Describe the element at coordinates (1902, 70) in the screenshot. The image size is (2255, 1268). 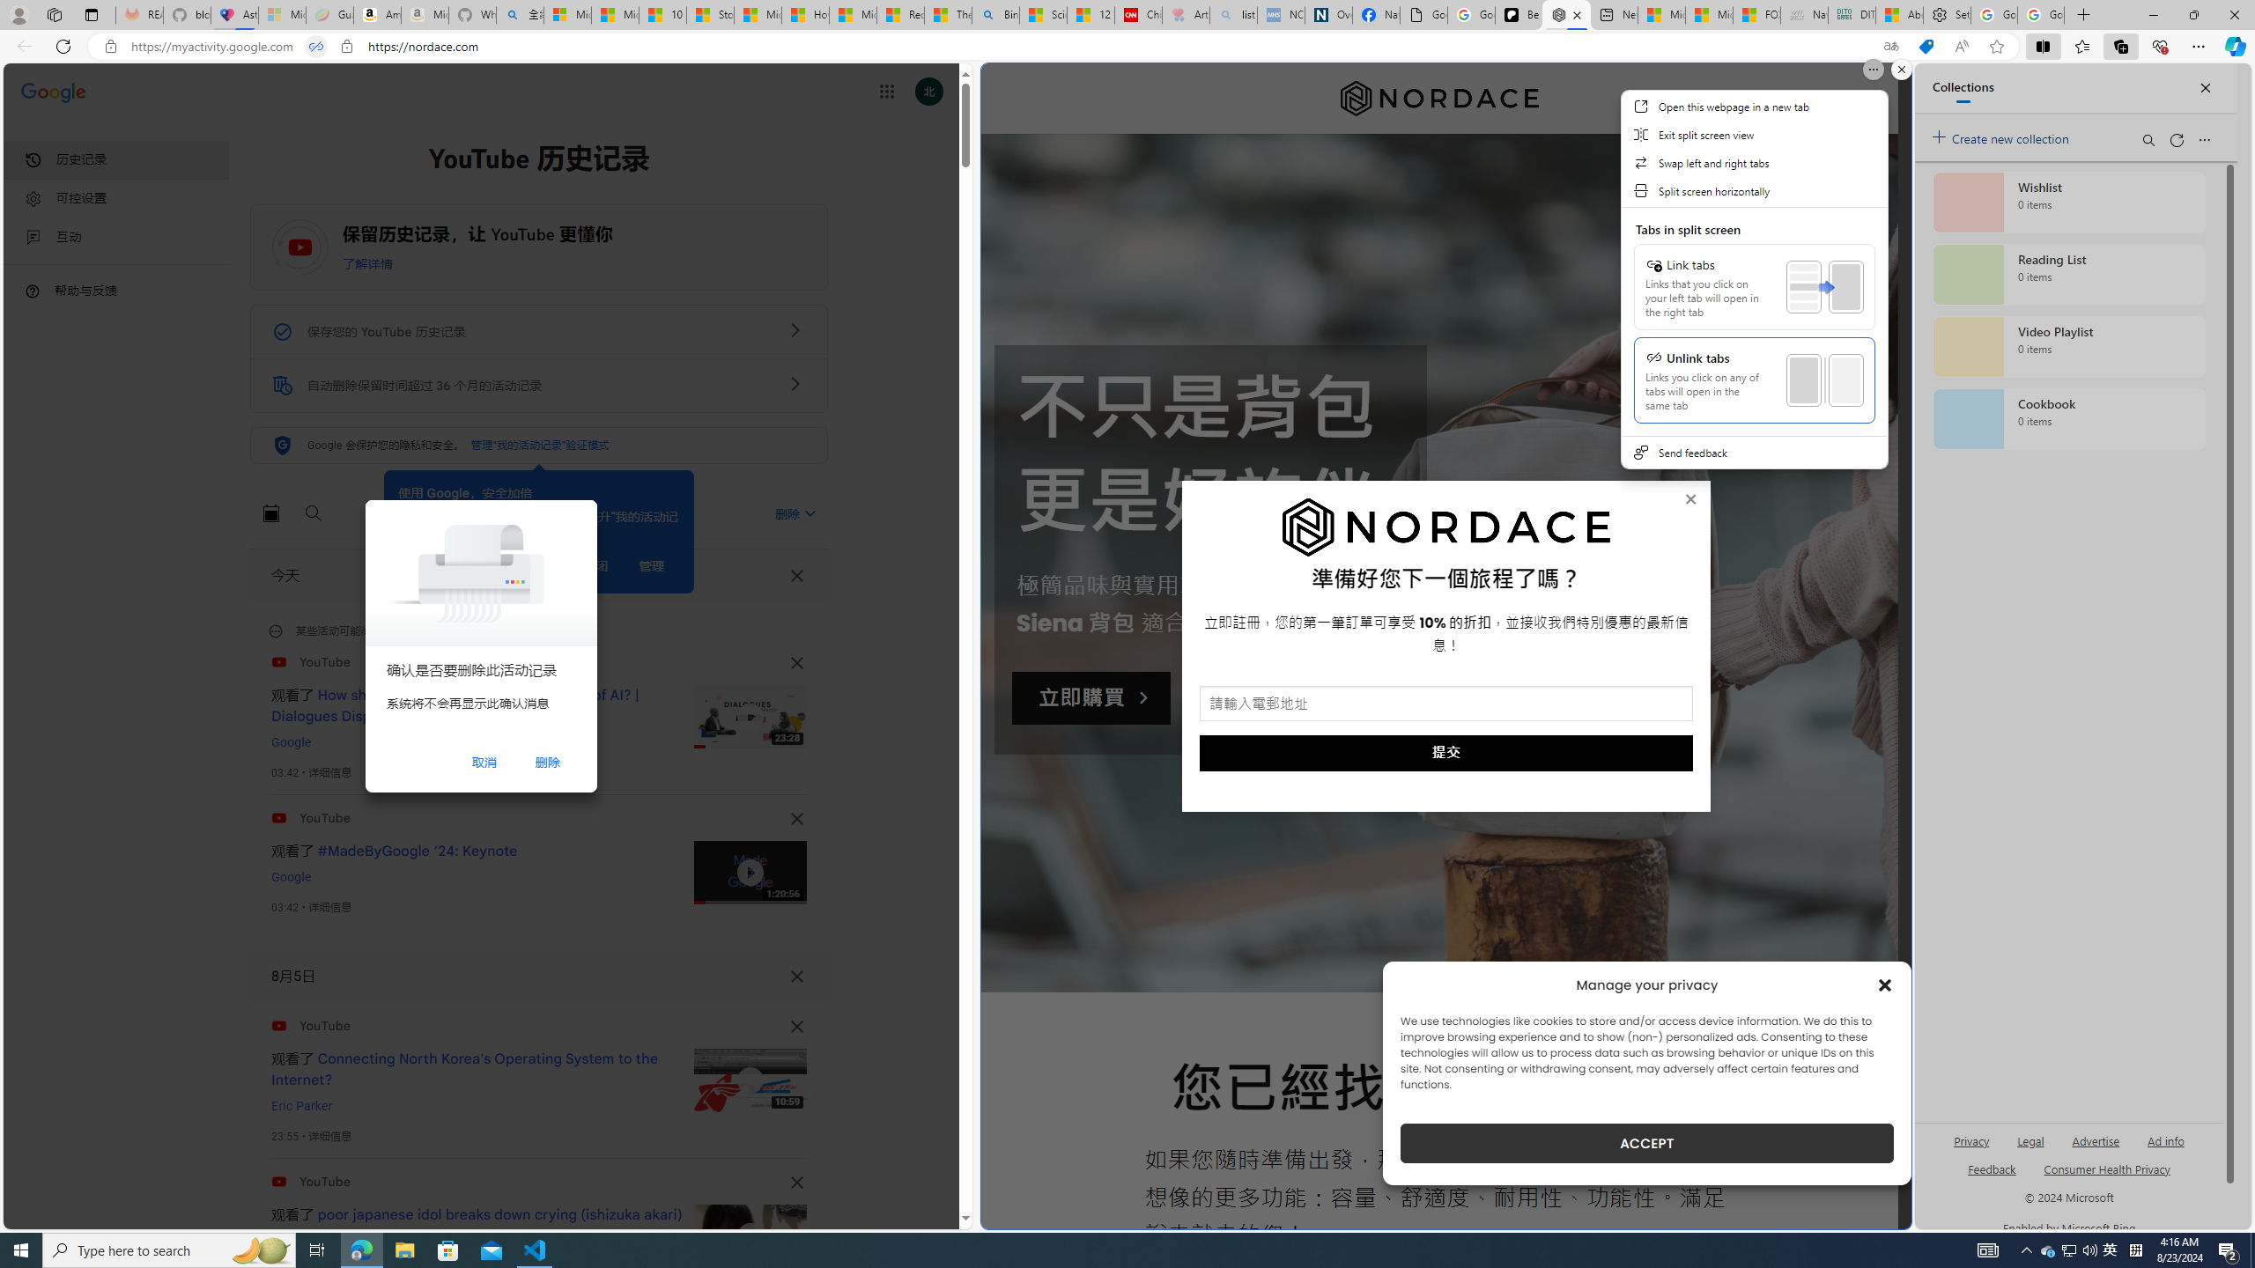
I see `Close split screen.` at that location.